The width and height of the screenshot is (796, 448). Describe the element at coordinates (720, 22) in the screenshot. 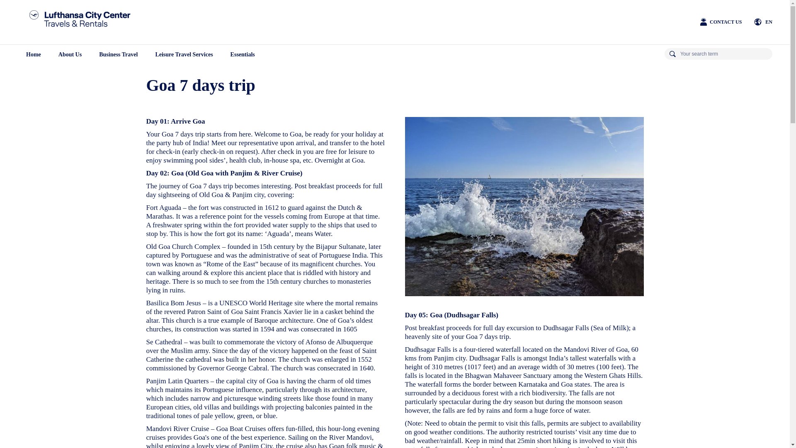

I see `Contact Us` at that location.